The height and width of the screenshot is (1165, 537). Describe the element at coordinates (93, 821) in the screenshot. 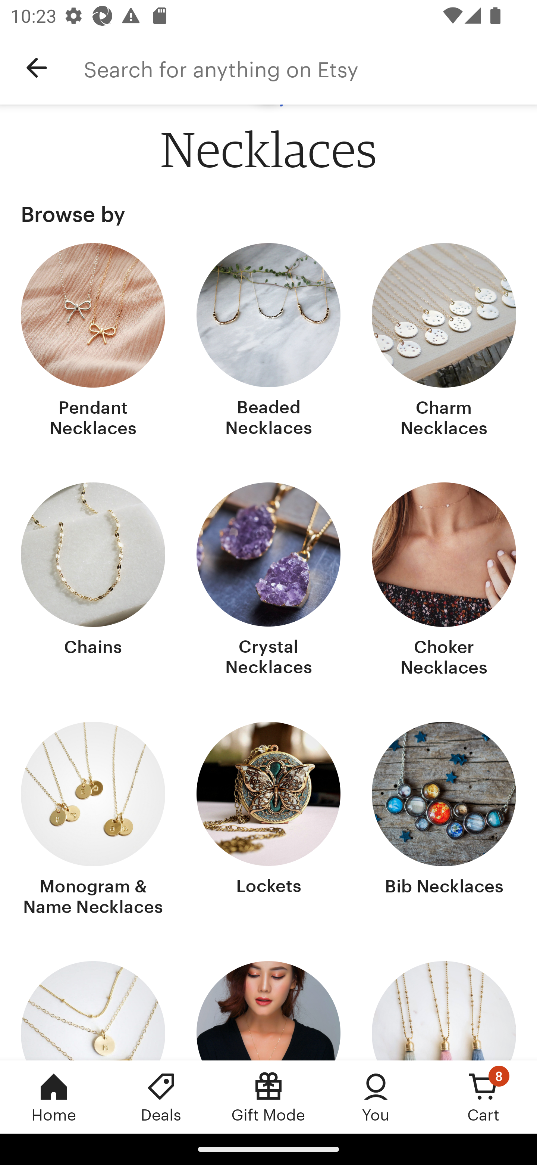

I see `Monogram & Name Necklaces` at that location.